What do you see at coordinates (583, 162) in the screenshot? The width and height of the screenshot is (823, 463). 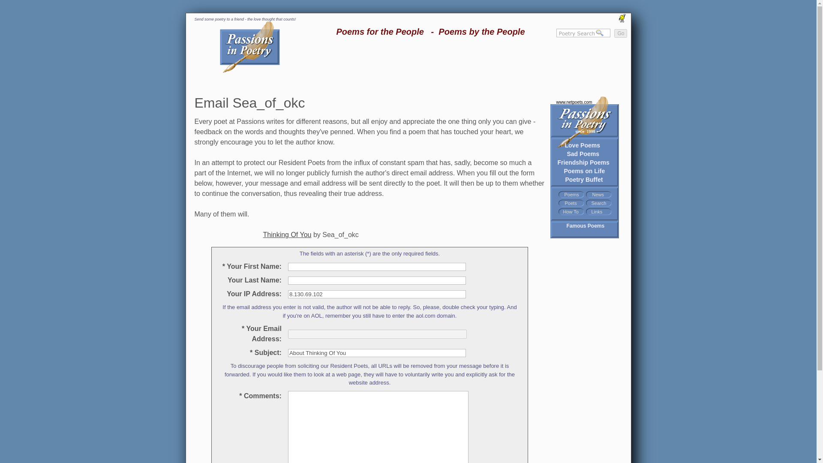 I see `Friendship Poems` at bounding box center [583, 162].